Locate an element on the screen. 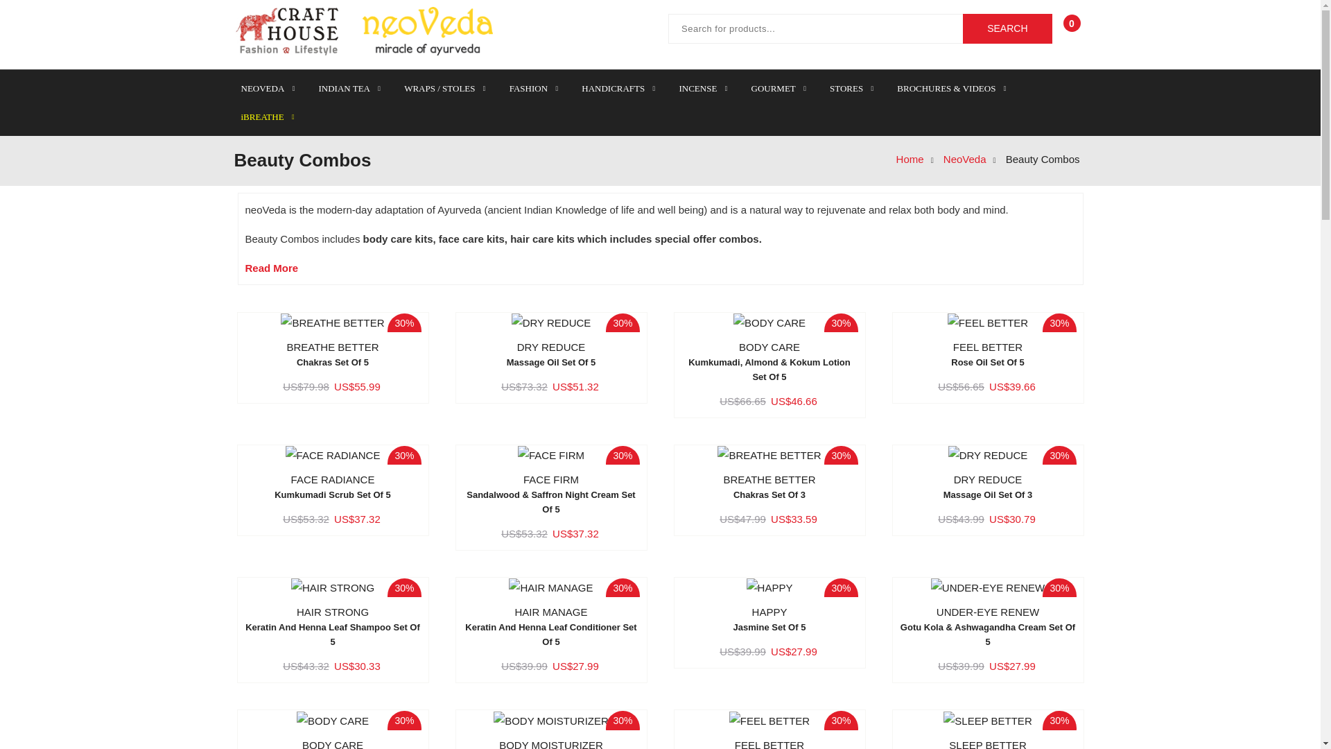  DRY REDUCE  is located at coordinates (550, 323).